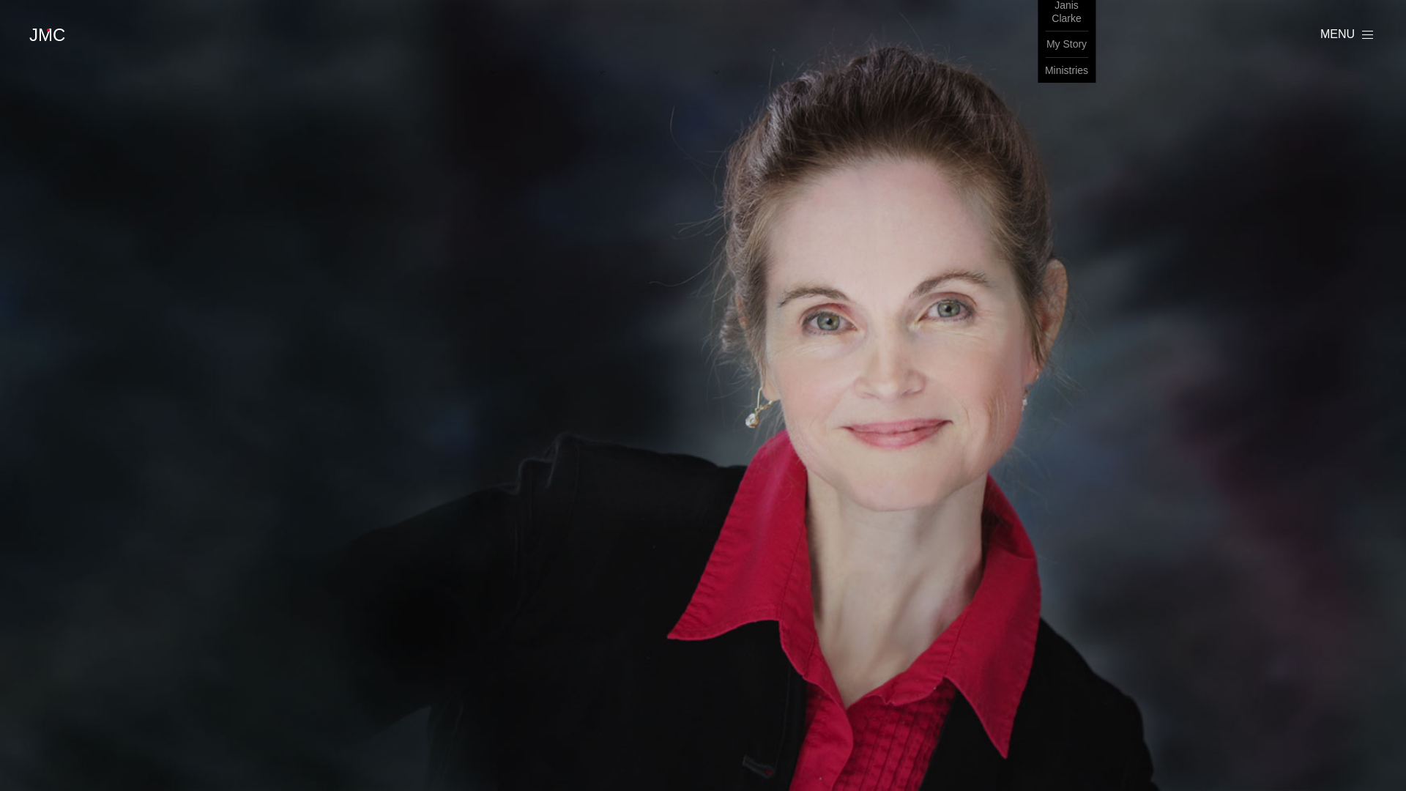 The width and height of the screenshot is (1406, 791). I want to click on Janis Clarke, so click(1066, 16).